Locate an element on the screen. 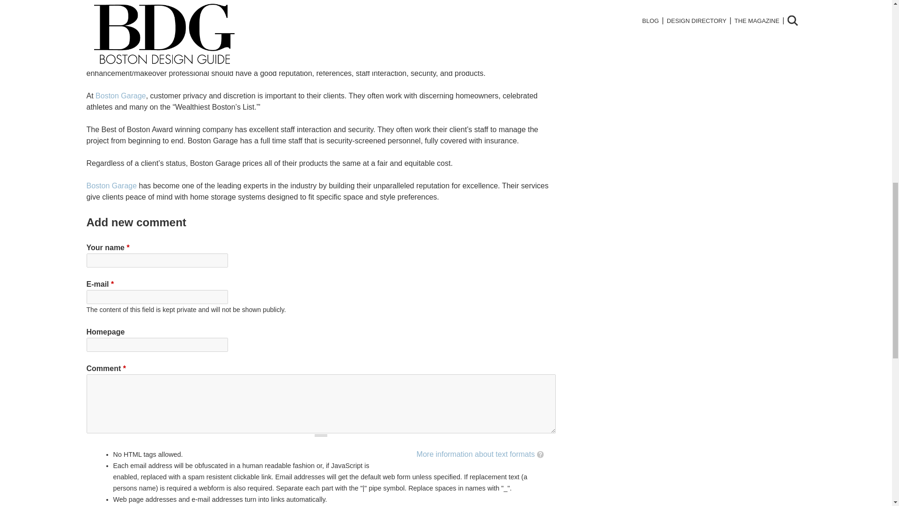 The width and height of the screenshot is (899, 506). Boston Garage is located at coordinates (120, 96).